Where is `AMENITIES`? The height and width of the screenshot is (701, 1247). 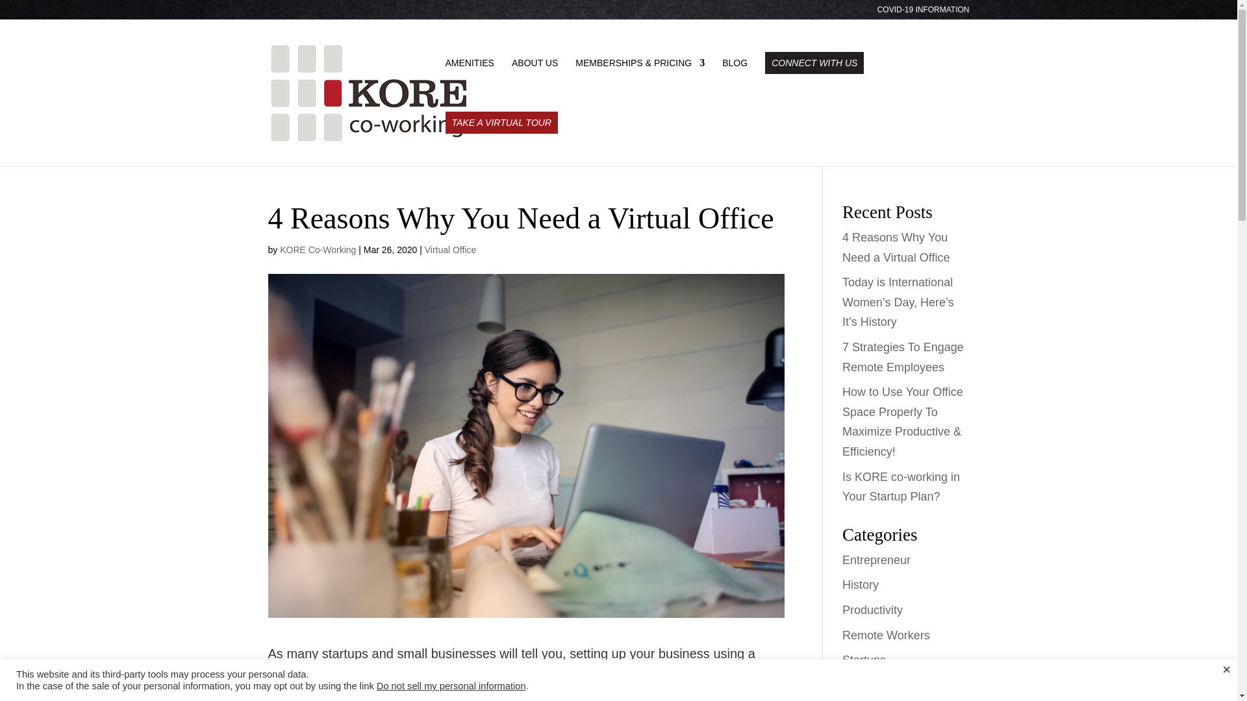
AMENITIES is located at coordinates (469, 66).